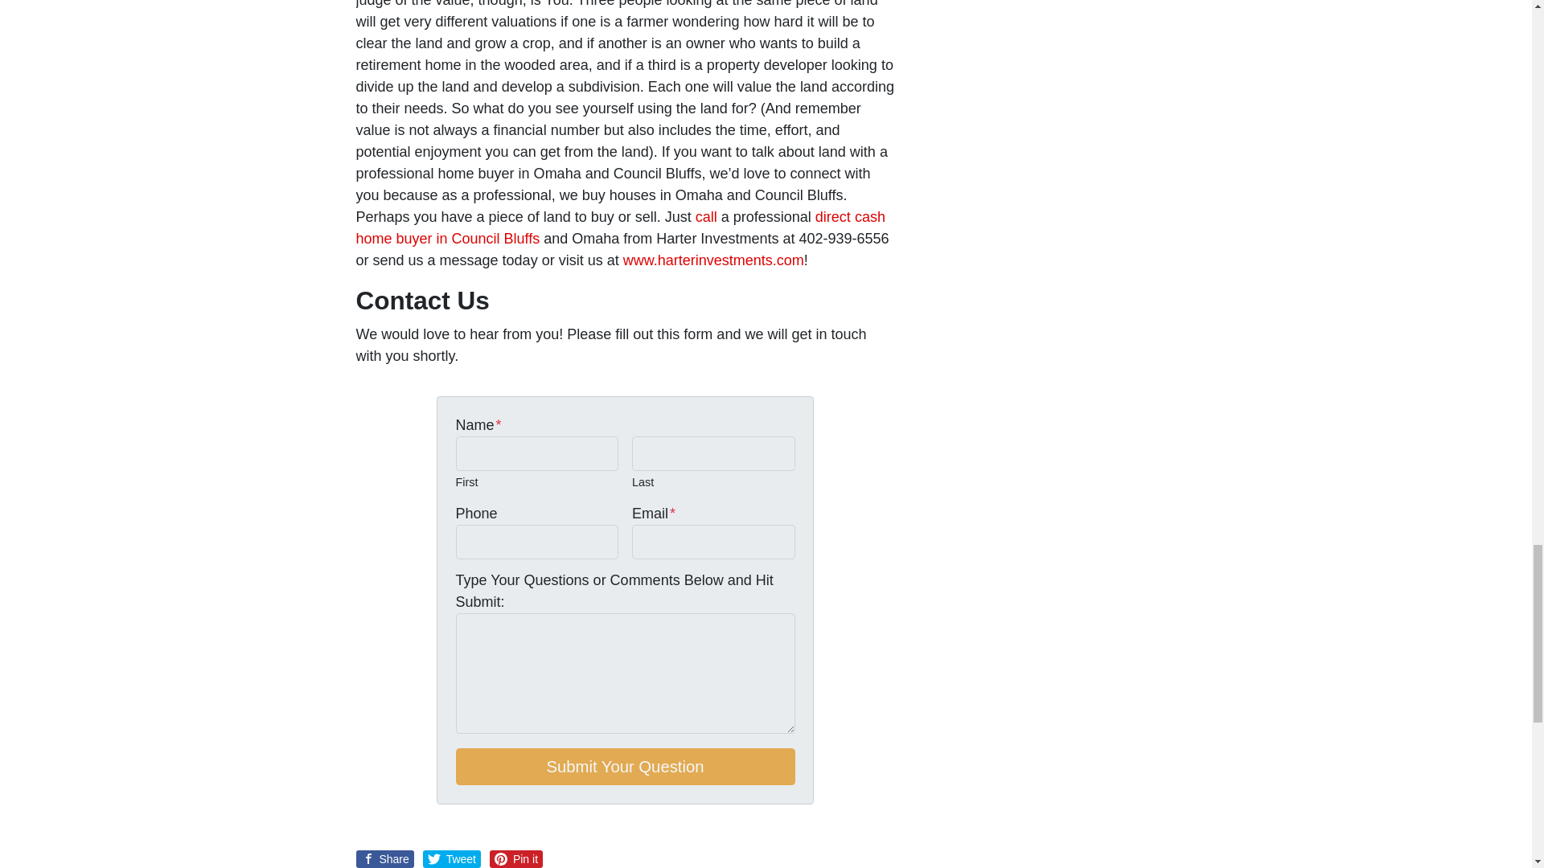 The width and height of the screenshot is (1544, 868). I want to click on www.harterinvestments.com, so click(714, 260).